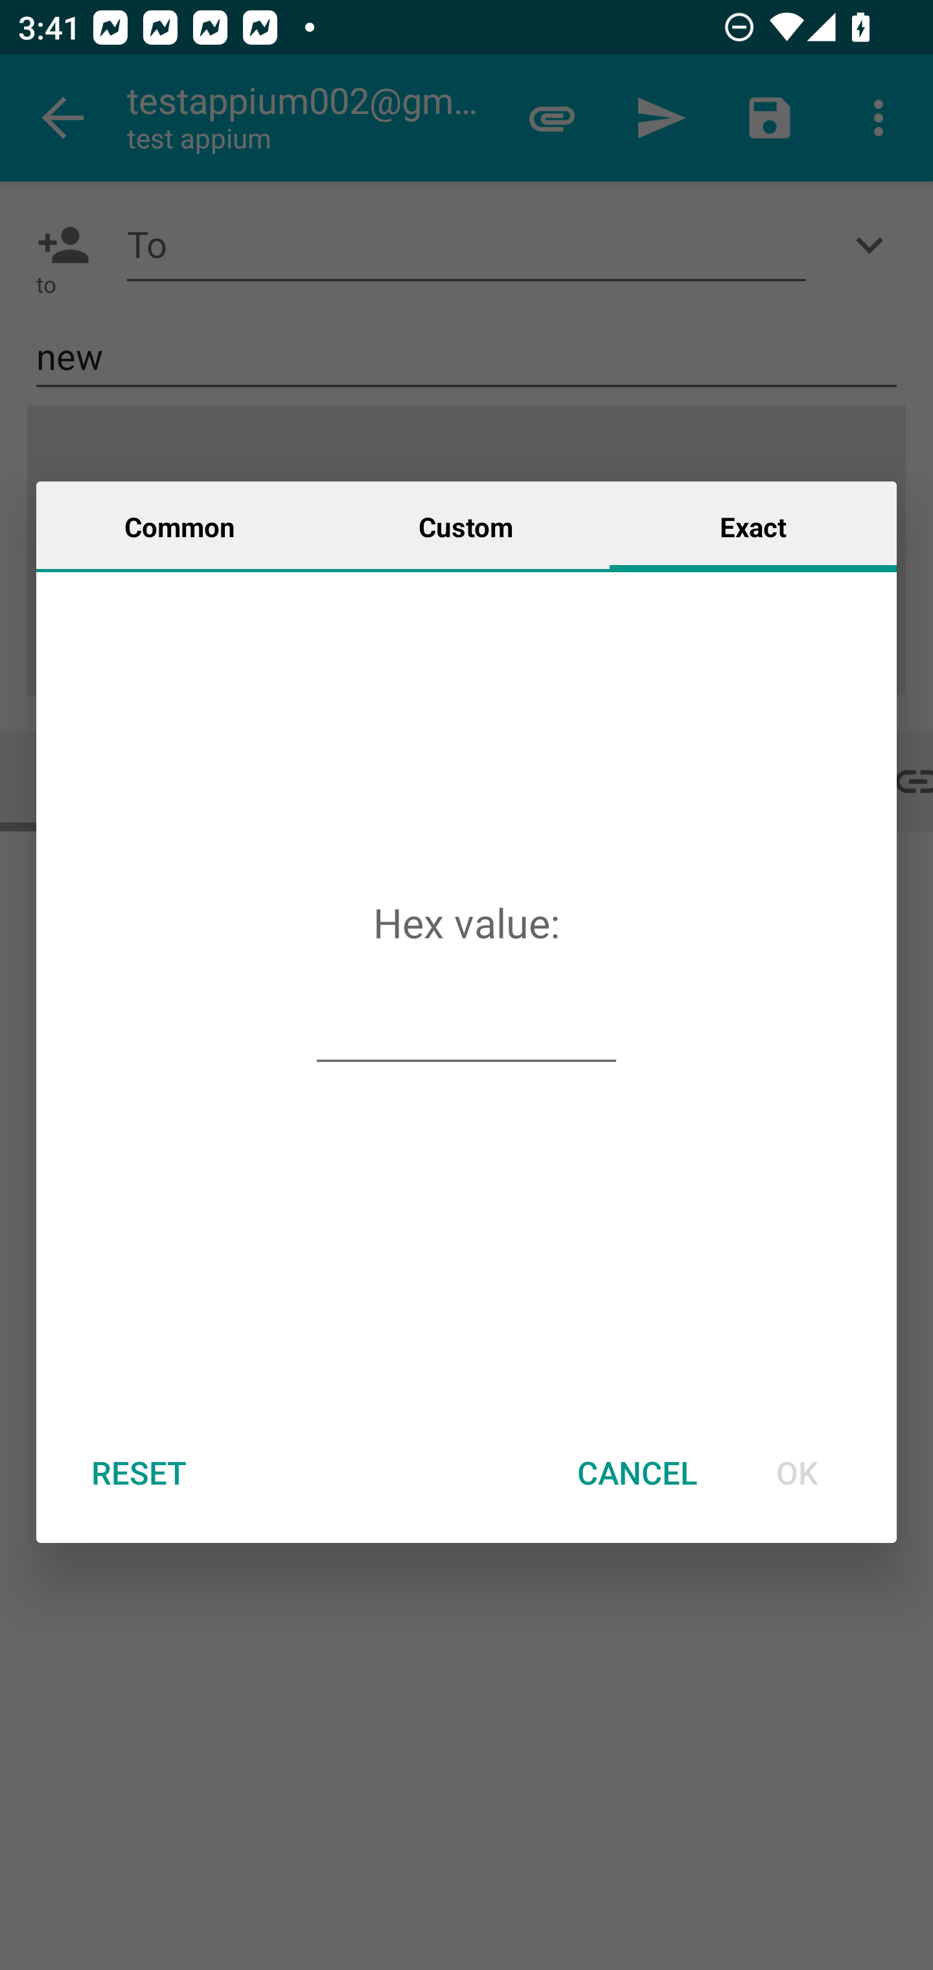  Describe the element at coordinates (637, 1472) in the screenshot. I see `CANCEL` at that location.